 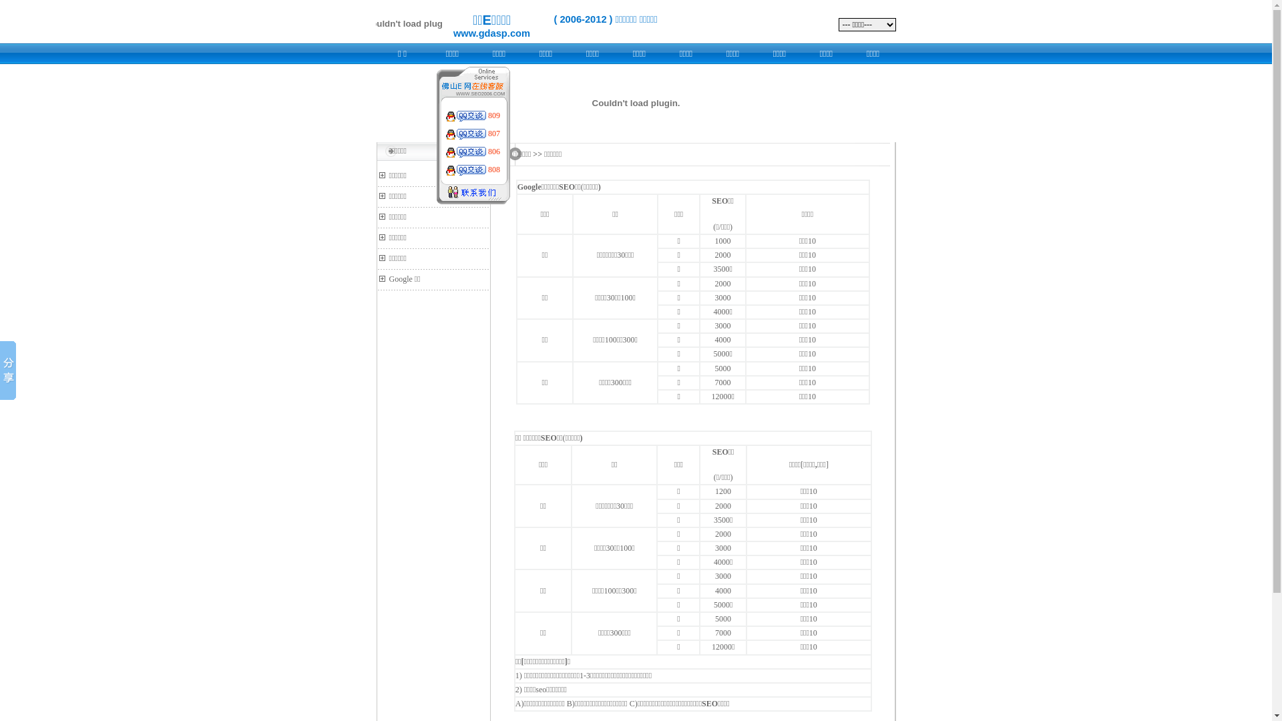 What do you see at coordinates (491, 34) in the screenshot?
I see `www.gdasp.com` at bounding box center [491, 34].